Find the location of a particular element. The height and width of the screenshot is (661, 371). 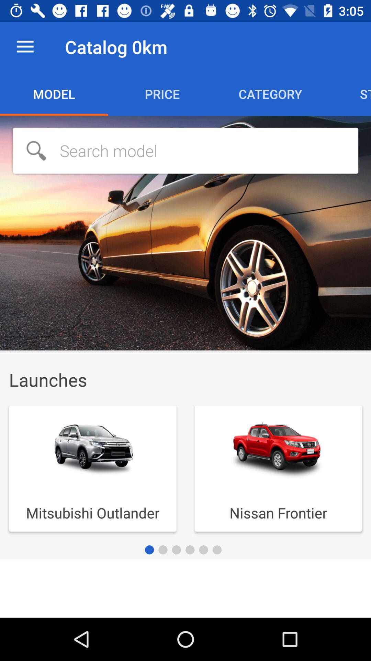

choose item above model icon is located at coordinates (25, 47).